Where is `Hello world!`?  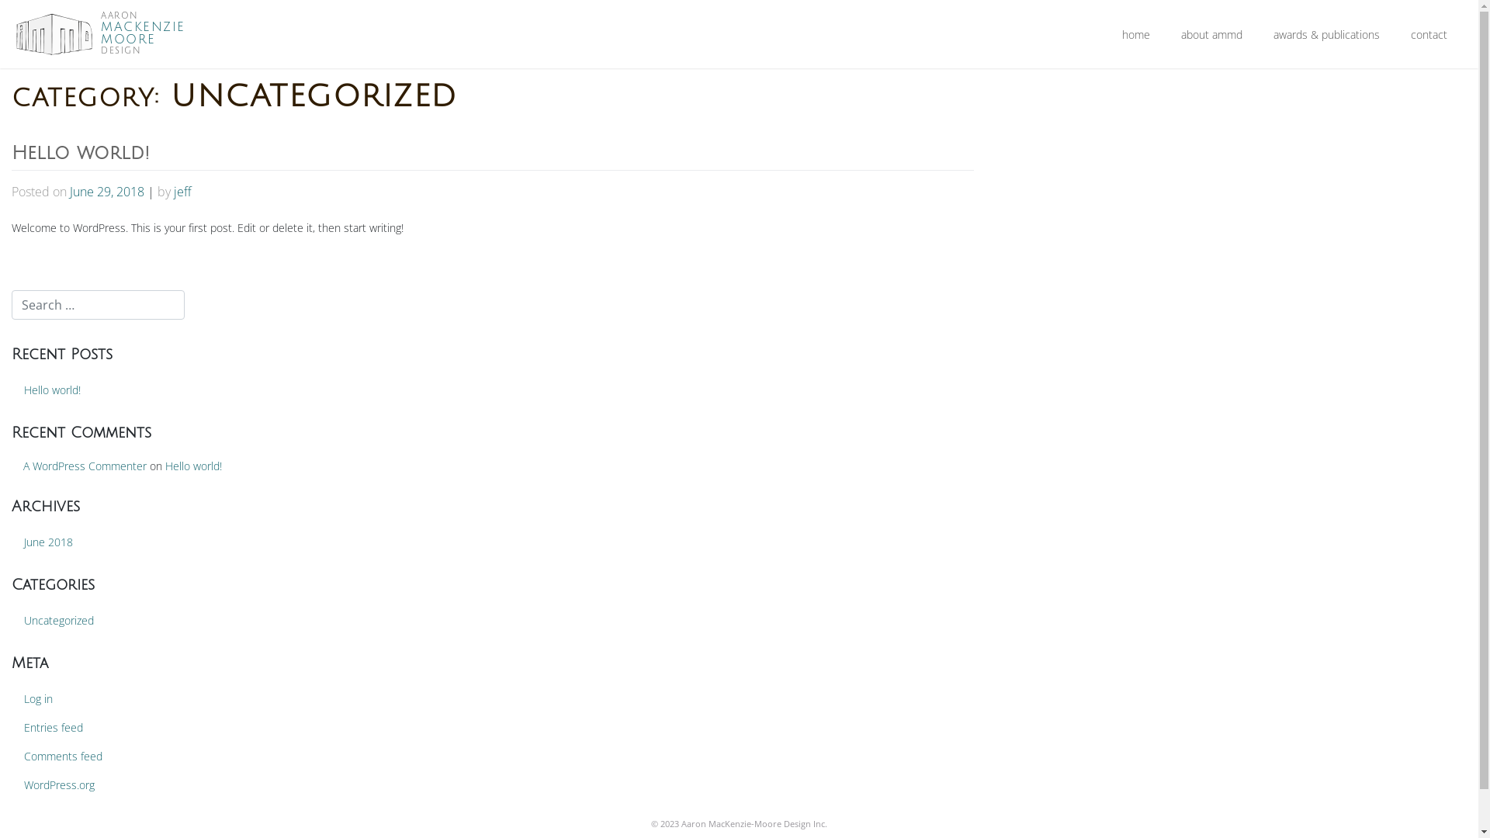
Hello world! is located at coordinates (81, 153).